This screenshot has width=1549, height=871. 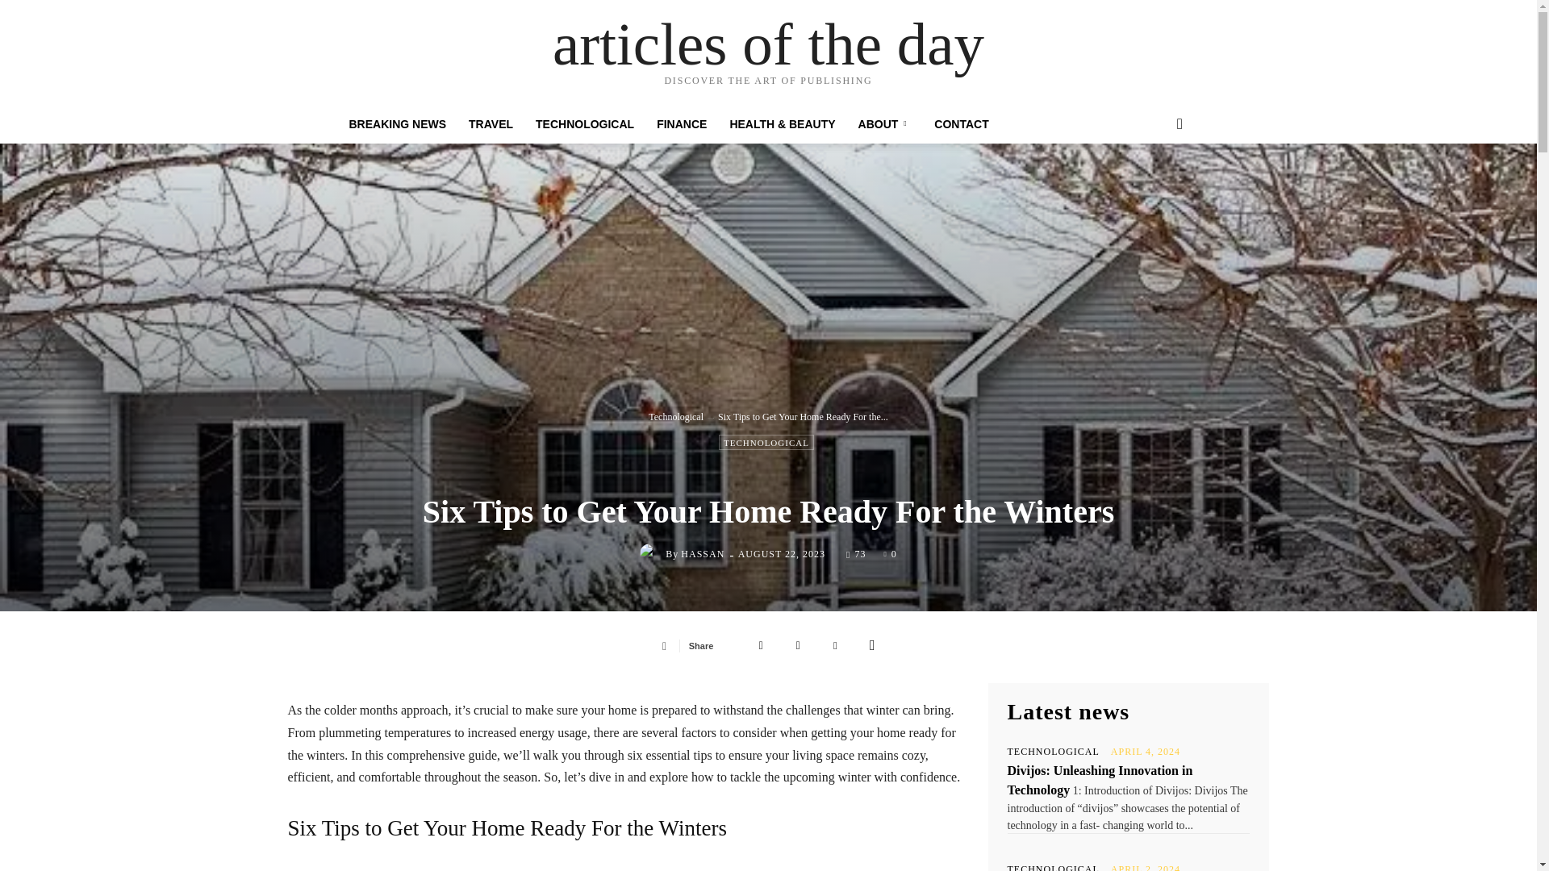 I want to click on ABOUT, so click(x=885, y=124).